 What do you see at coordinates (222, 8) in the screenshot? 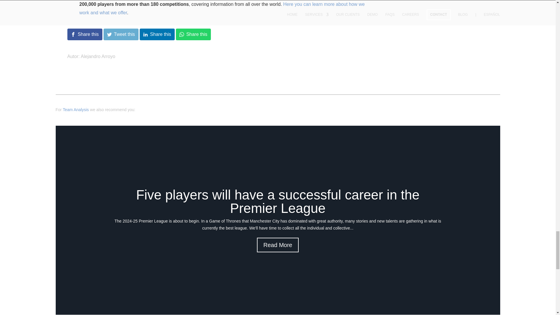
I see `Here you can learn more about how we work and what we offer` at bounding box center [222, 8].